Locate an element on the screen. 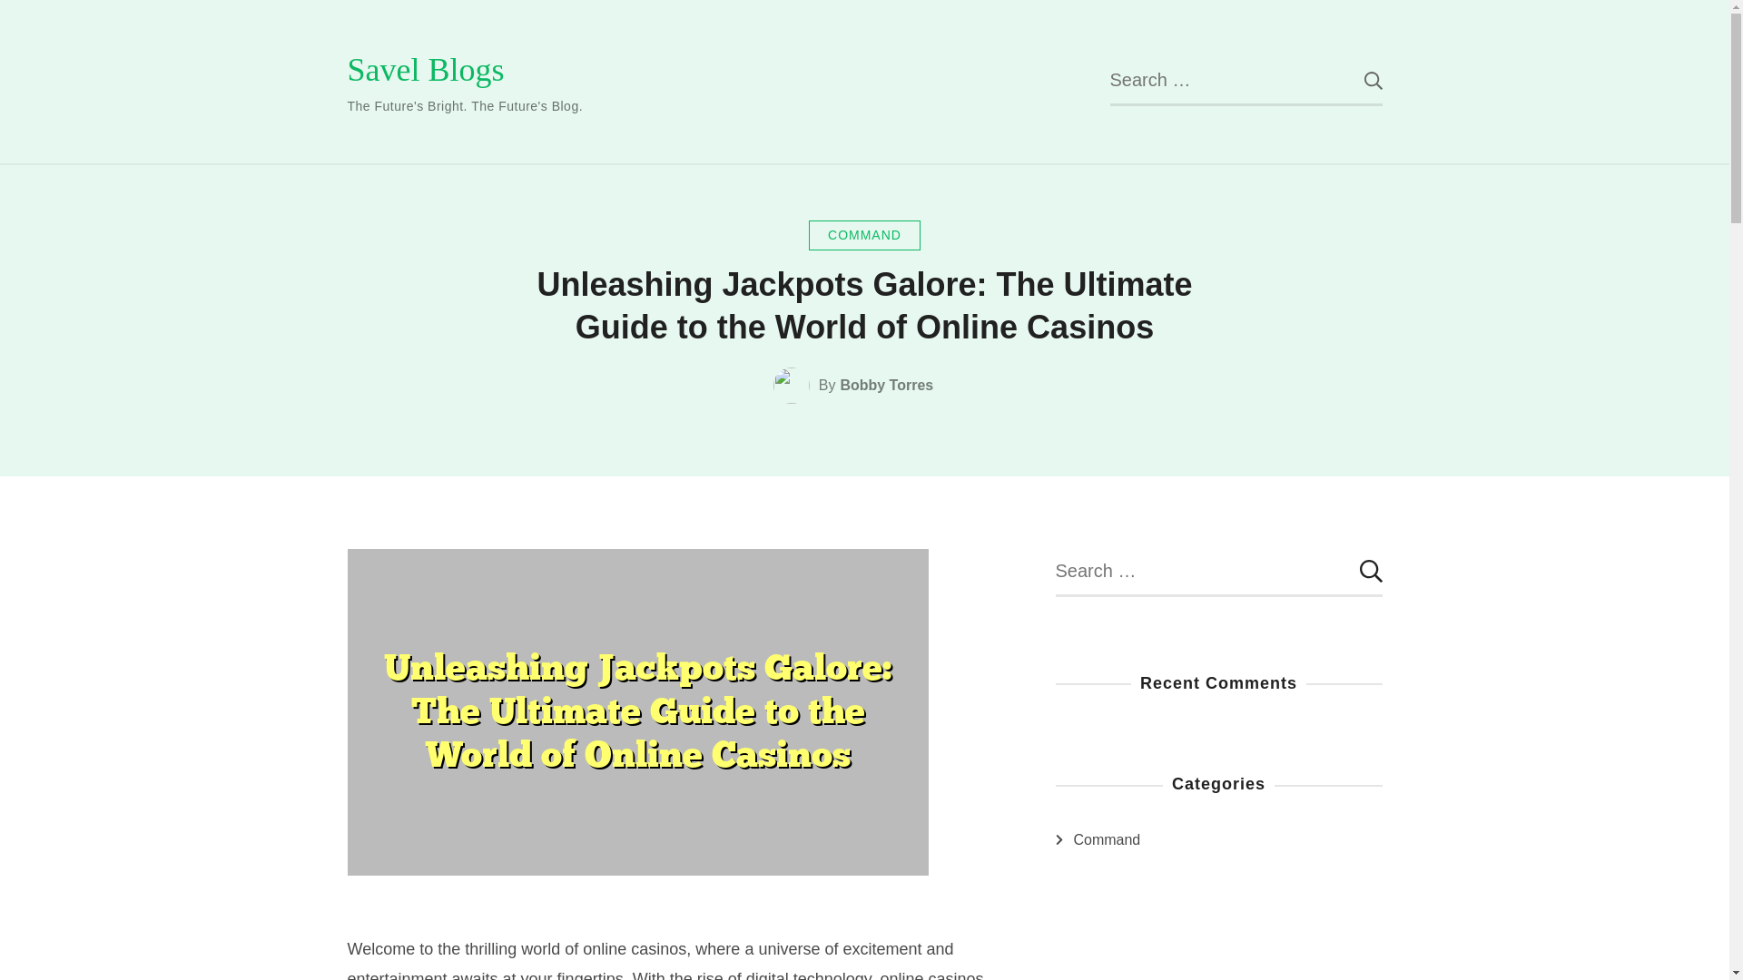 This screenshot has height=980, width=1743. COMMAND is located at coordinates (864, 236).